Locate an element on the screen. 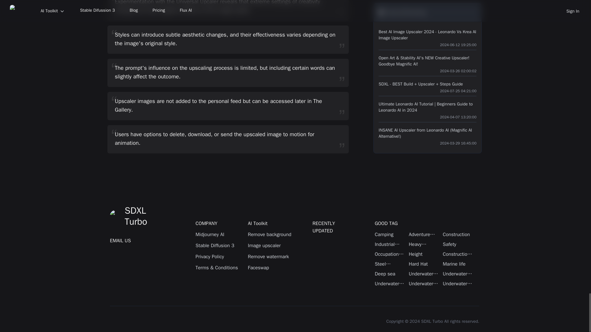 Image resolution: width=591 pixels, height=332 pixels. Occupational Safety is located at coordinates (390, 254).